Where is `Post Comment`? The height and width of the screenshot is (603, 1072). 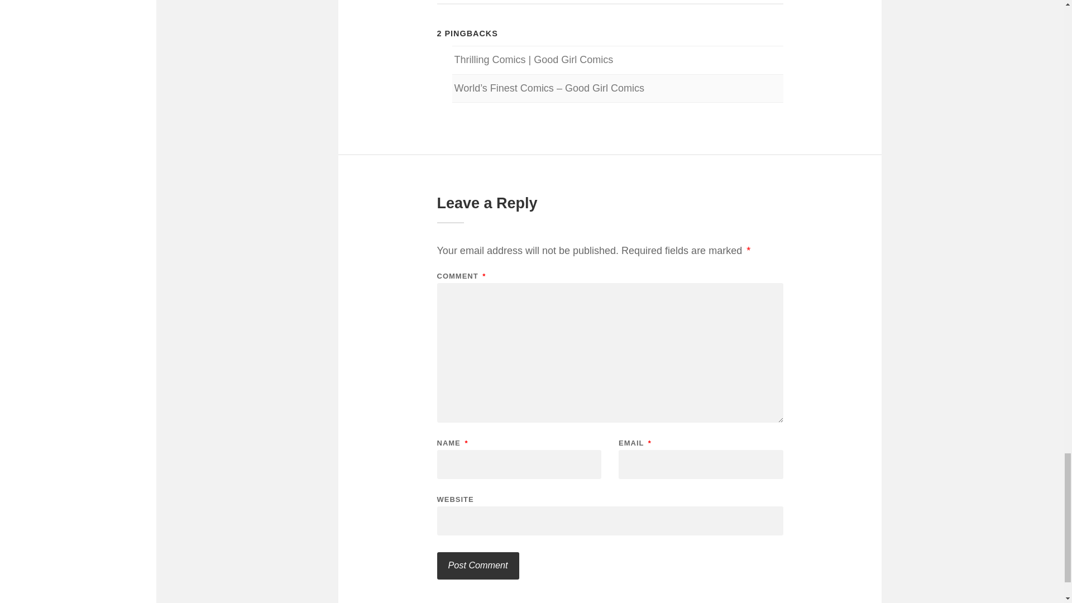
Post Comment is located at coordinates (477, 566).